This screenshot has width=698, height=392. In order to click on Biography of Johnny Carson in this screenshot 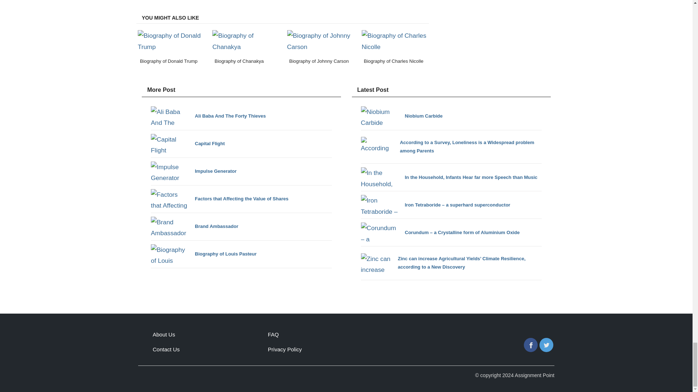, I will do `click(320, 49)`.